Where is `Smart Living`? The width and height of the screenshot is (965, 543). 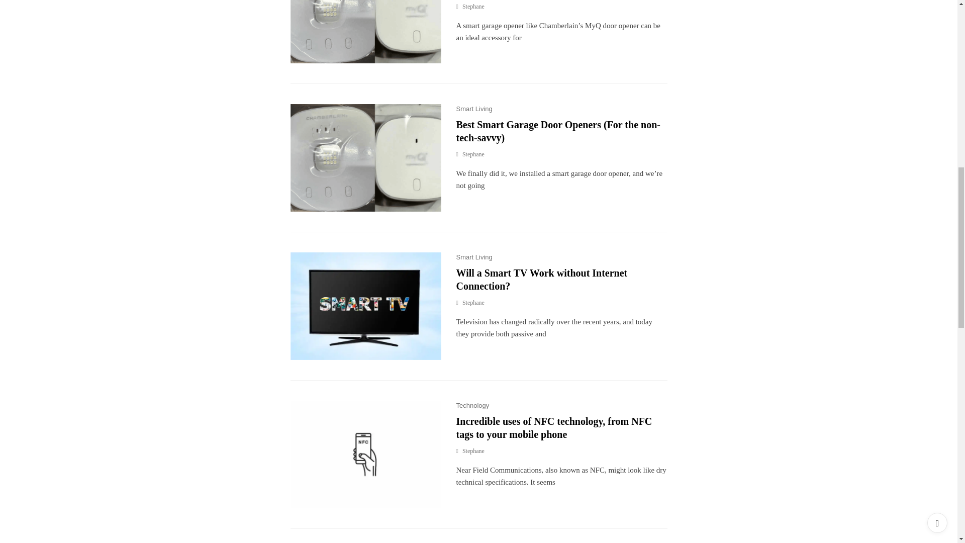
Smart Living is located at coordinates (474, 257).